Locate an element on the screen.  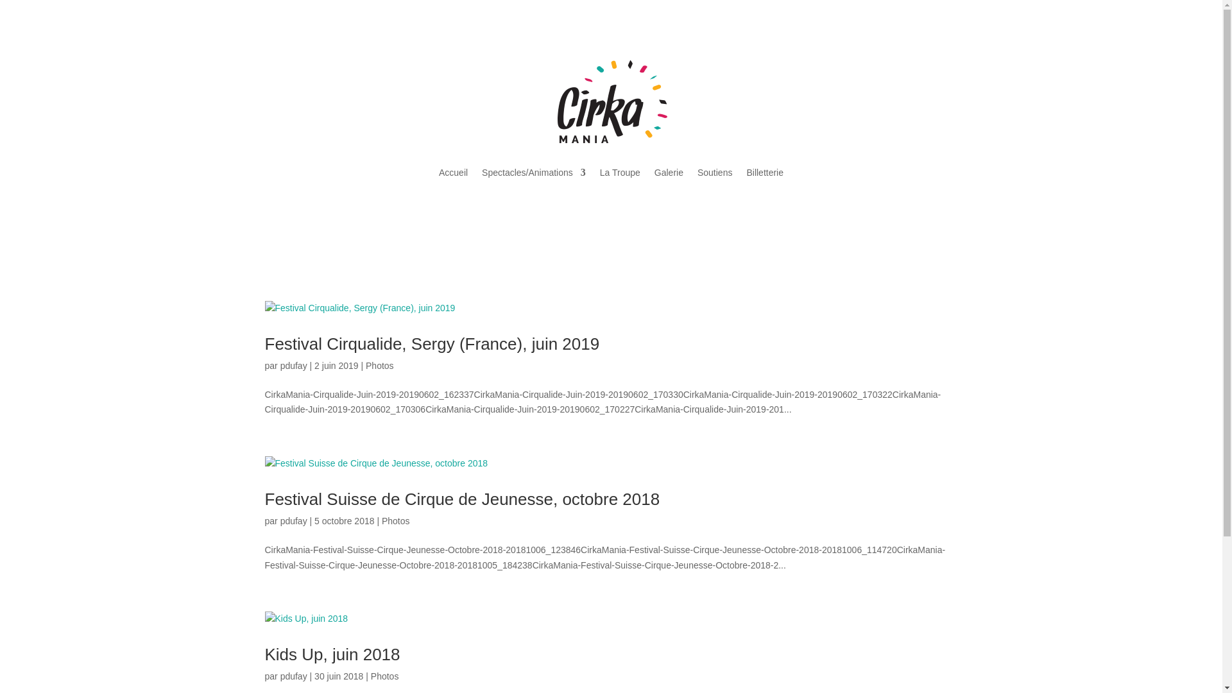
Photos is located at coordinates (385, 676).